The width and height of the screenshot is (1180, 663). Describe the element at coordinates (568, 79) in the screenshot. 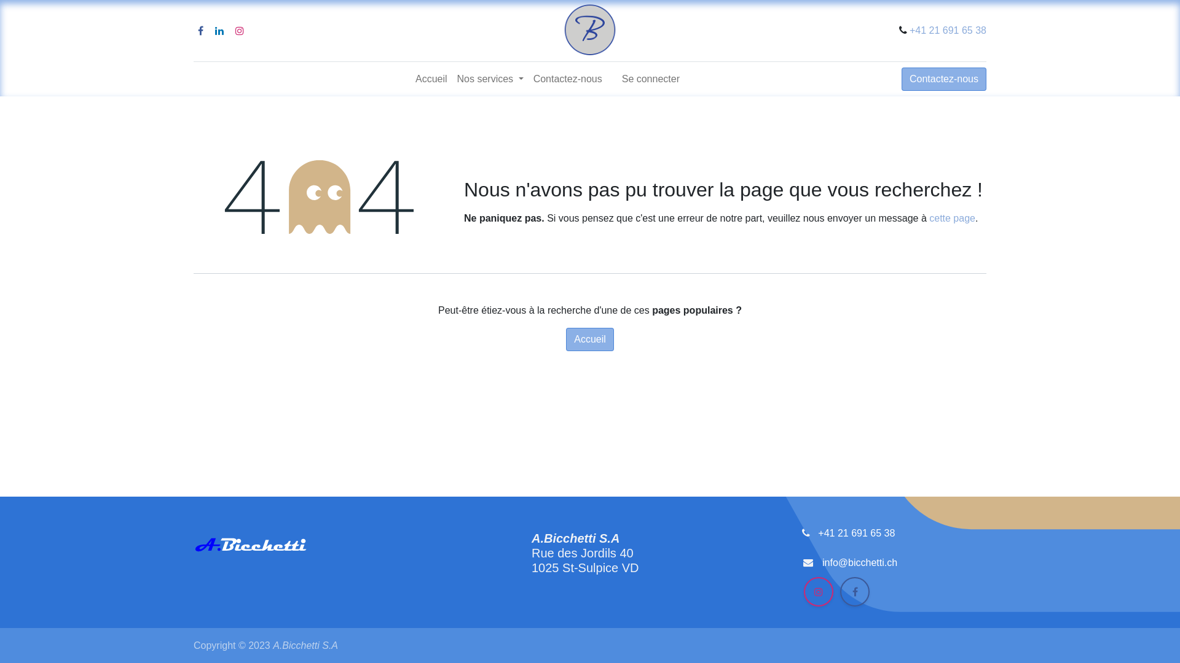

I see `Contactez-nous` at that location.